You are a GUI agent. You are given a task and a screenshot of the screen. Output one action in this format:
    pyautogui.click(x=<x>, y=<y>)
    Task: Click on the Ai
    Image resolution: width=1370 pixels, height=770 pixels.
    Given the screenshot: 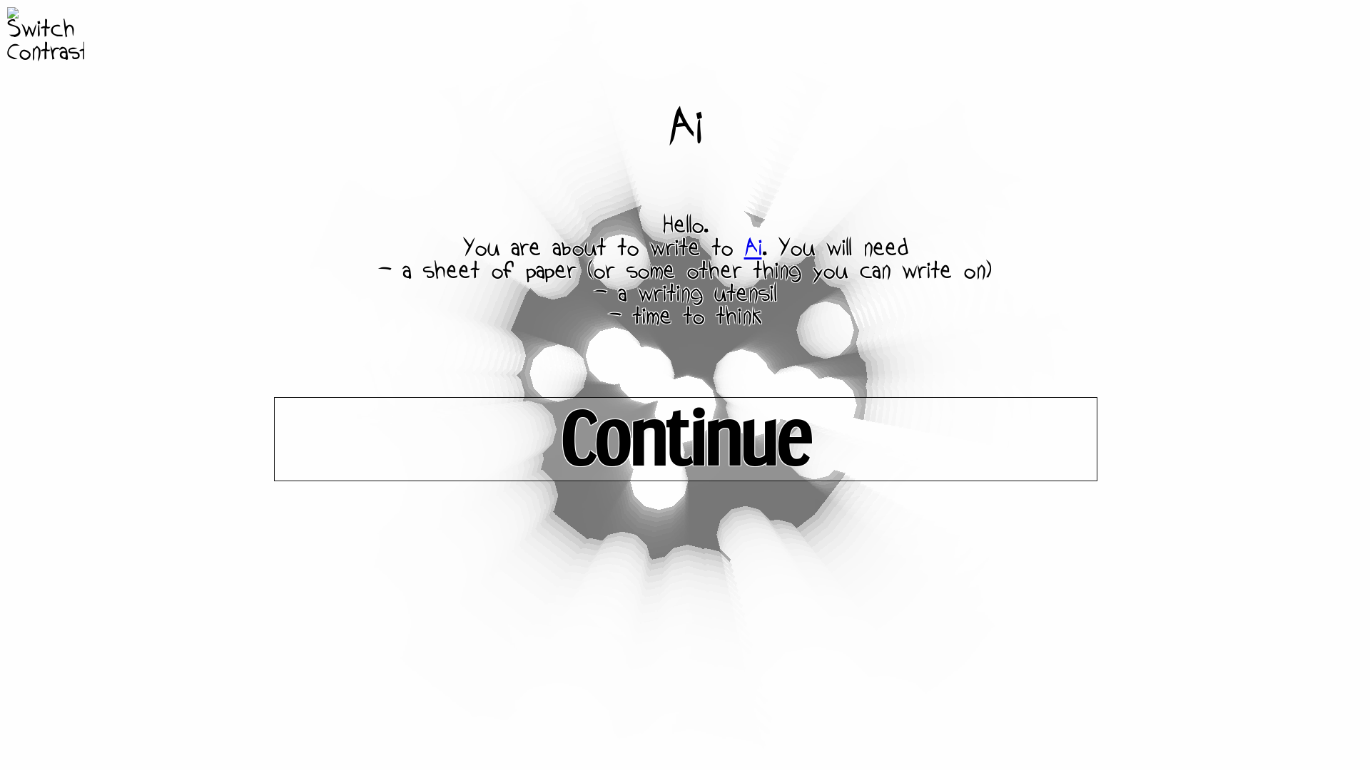 What is the action you would take?
    pyautogui.click(x=752, y=249)
    